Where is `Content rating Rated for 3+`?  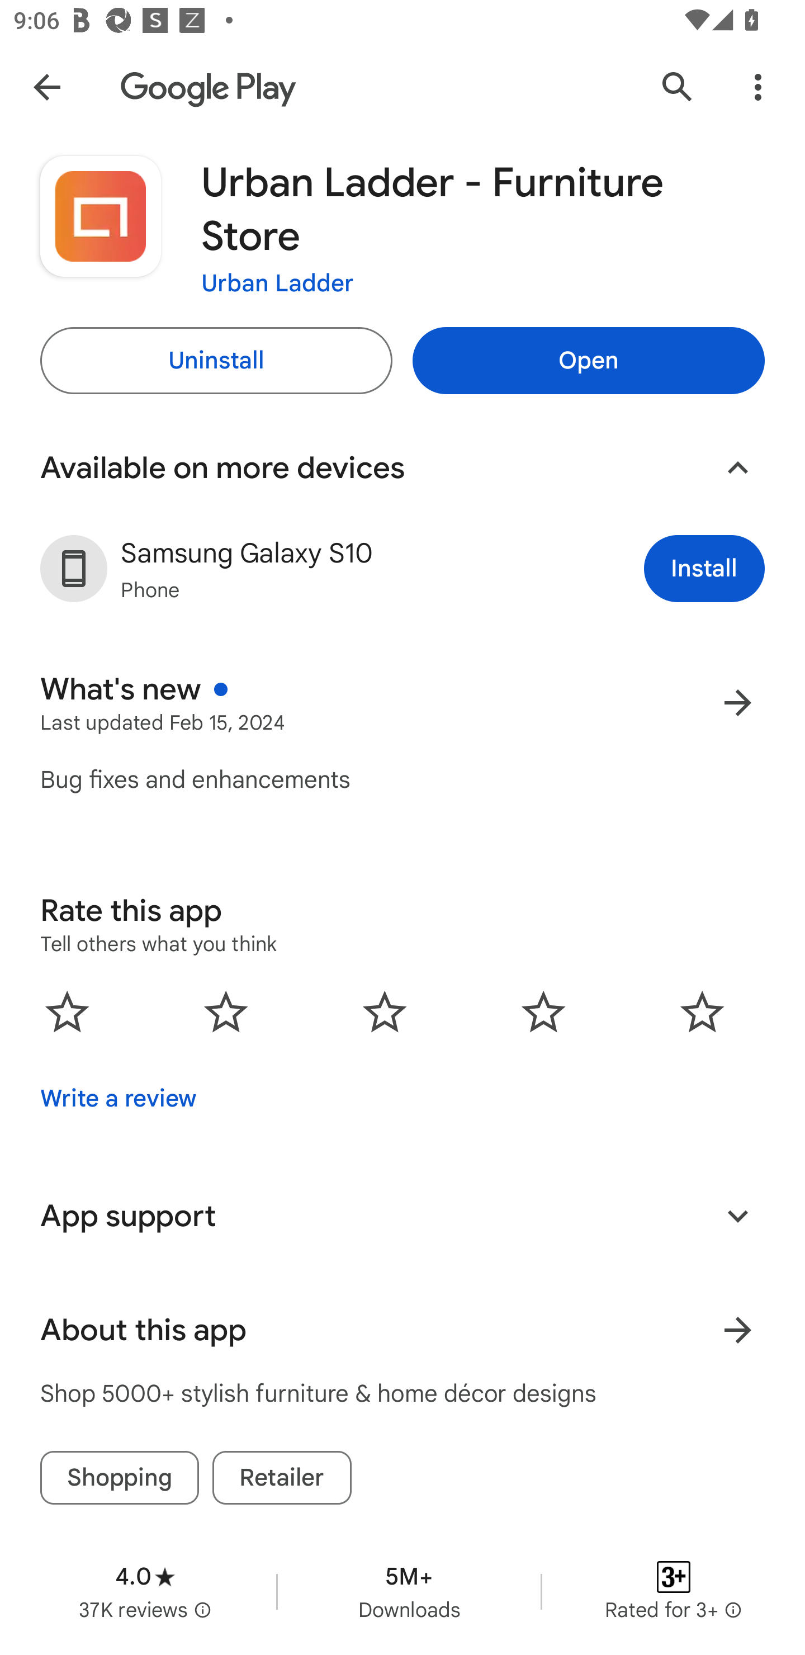
Content rating Rated for 3+ is located at coordinates (674, 1591).